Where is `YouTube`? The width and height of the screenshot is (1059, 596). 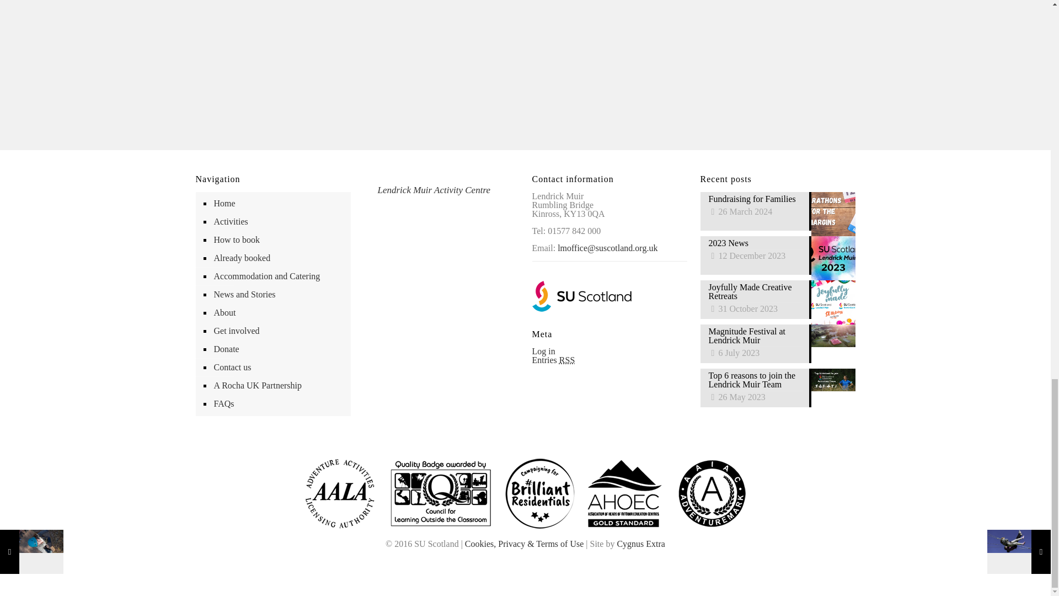
YouTube is located at coordinates (525, 558).